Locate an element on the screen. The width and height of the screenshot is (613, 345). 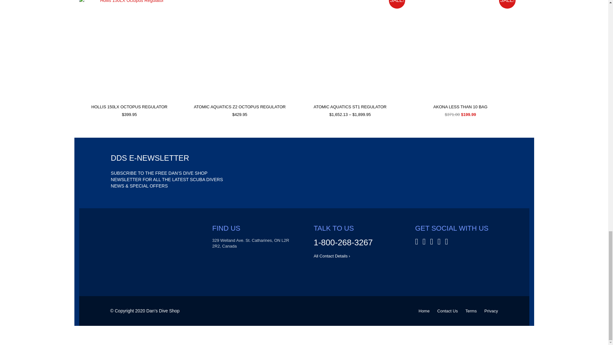
Dan's Dive Shop is located at coordinates (152, 247).